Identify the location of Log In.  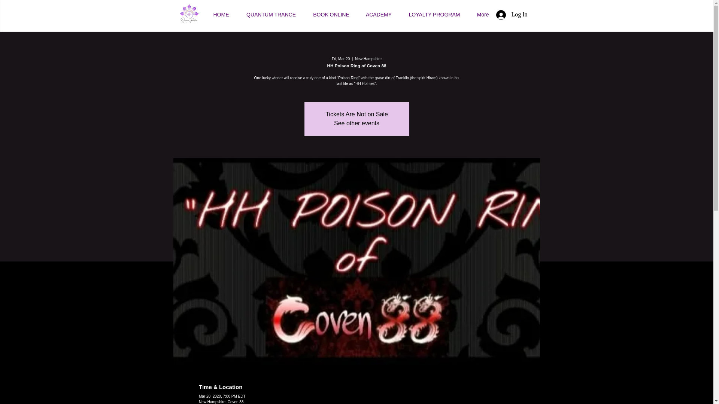
(512, 15).